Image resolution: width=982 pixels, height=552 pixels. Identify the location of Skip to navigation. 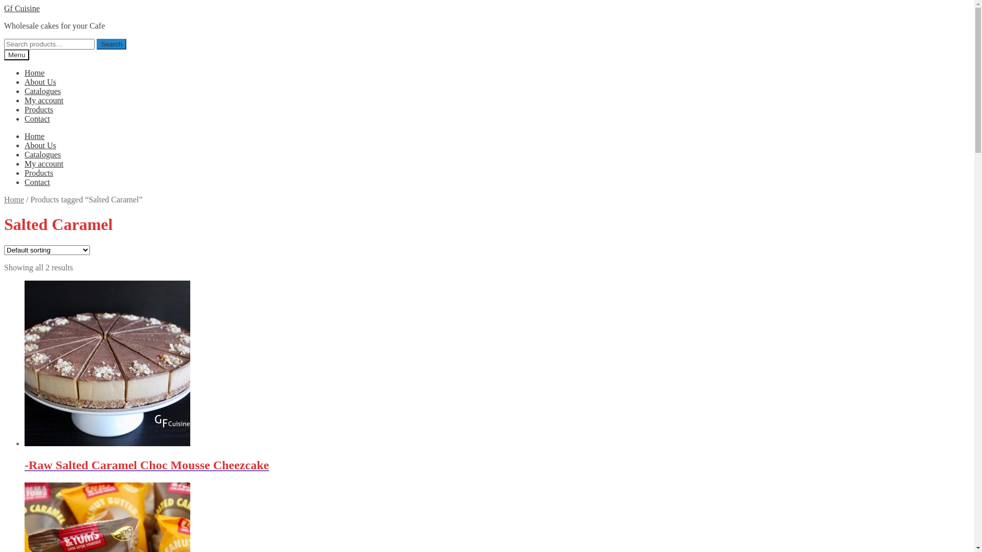
(4, 4).